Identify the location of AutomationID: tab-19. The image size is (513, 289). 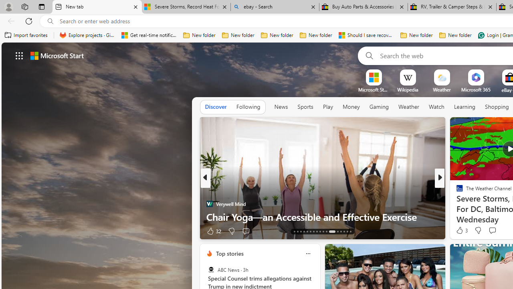
(313, 231).